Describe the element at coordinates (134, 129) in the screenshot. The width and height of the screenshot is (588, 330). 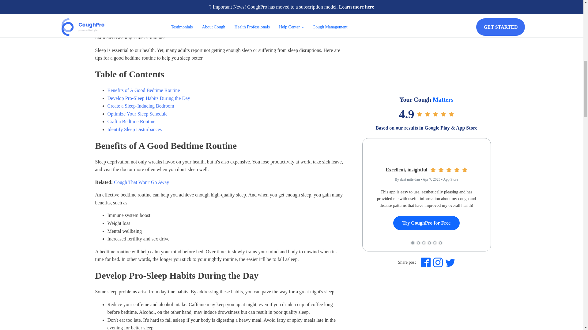
I see `Identify Sleep Disturbances` at that location.